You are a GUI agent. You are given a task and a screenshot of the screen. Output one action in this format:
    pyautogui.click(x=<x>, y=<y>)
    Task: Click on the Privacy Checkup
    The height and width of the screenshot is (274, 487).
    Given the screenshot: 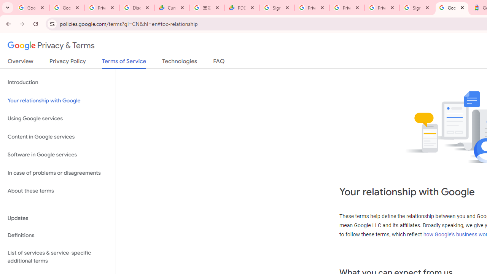 What is the action you would take?
    pyautogui.click(x=382, y=8)
    